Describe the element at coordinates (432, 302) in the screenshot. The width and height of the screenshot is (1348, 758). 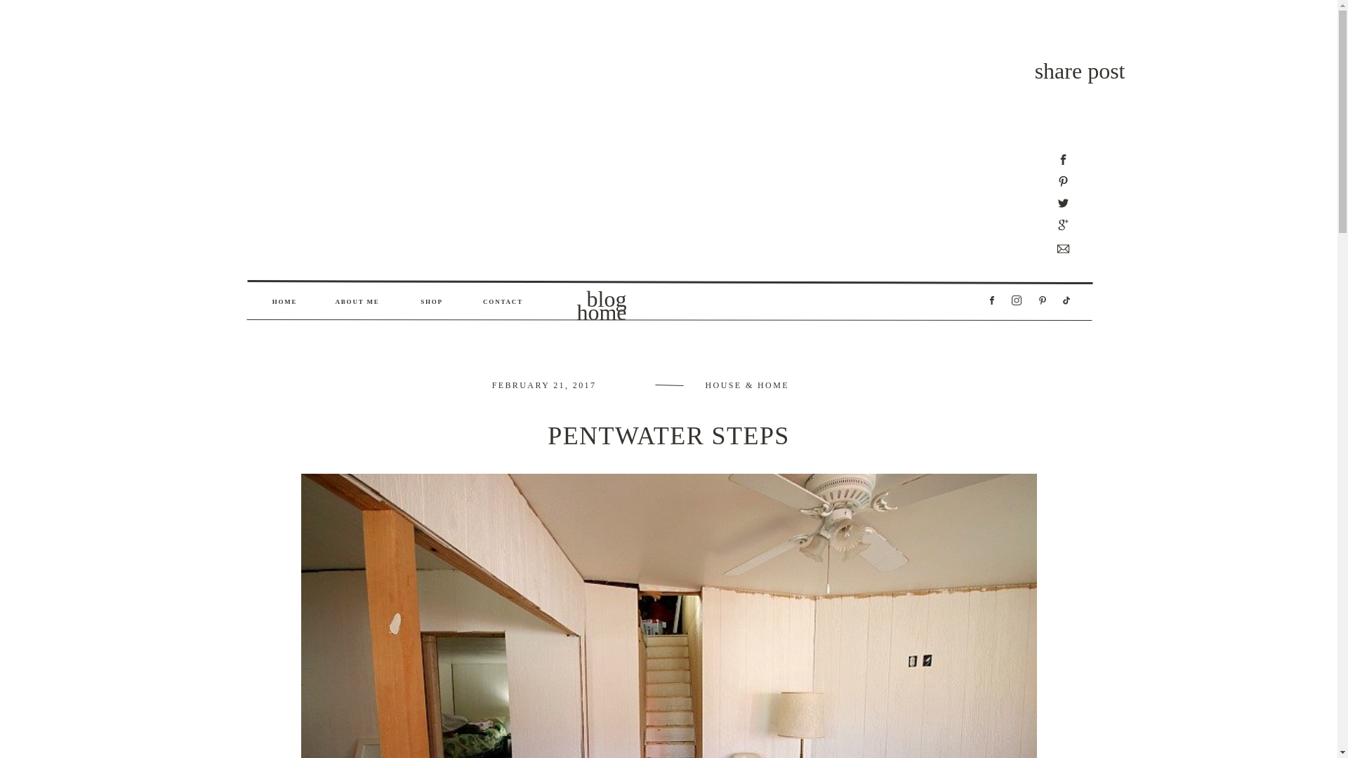
I see `SHOP` at that location.